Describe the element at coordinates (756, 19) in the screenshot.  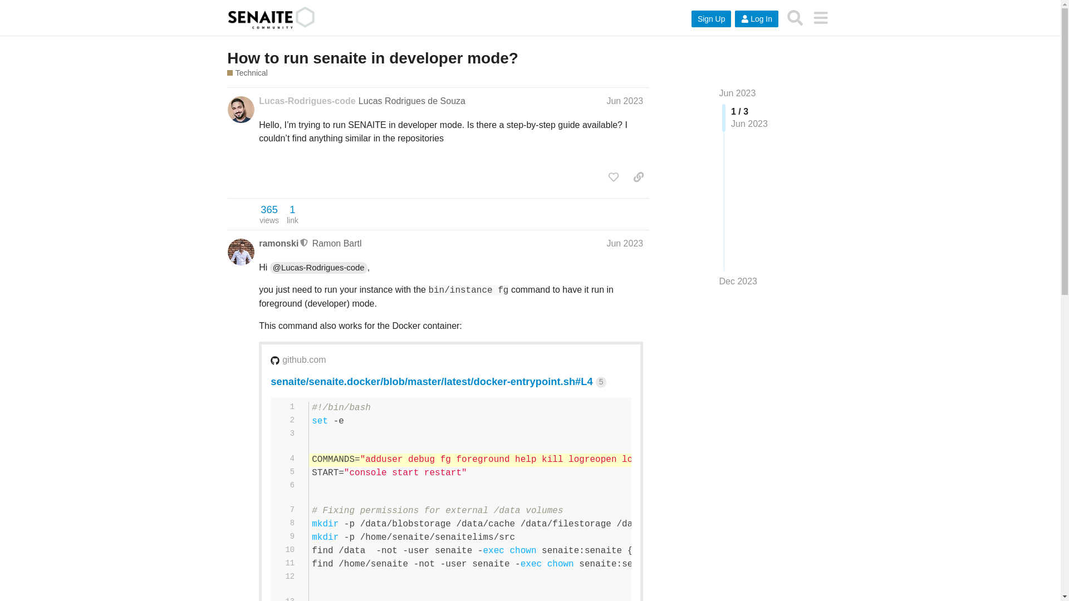
I see `Log In` at that location.